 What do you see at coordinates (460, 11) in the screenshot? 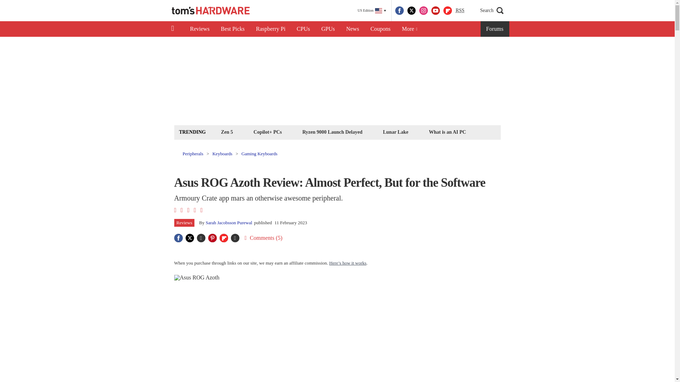
I see `RSS` at bounding box center [460, 11].